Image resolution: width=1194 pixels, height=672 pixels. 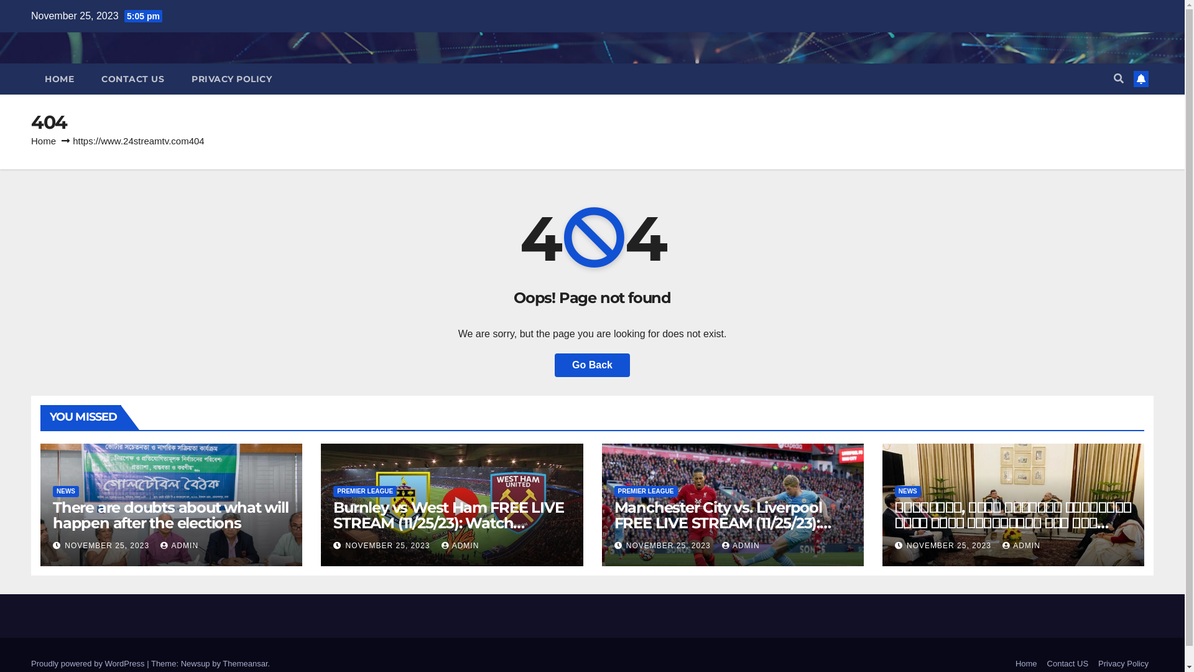 I want to click on ADMIN, so click(x=460, y=546).